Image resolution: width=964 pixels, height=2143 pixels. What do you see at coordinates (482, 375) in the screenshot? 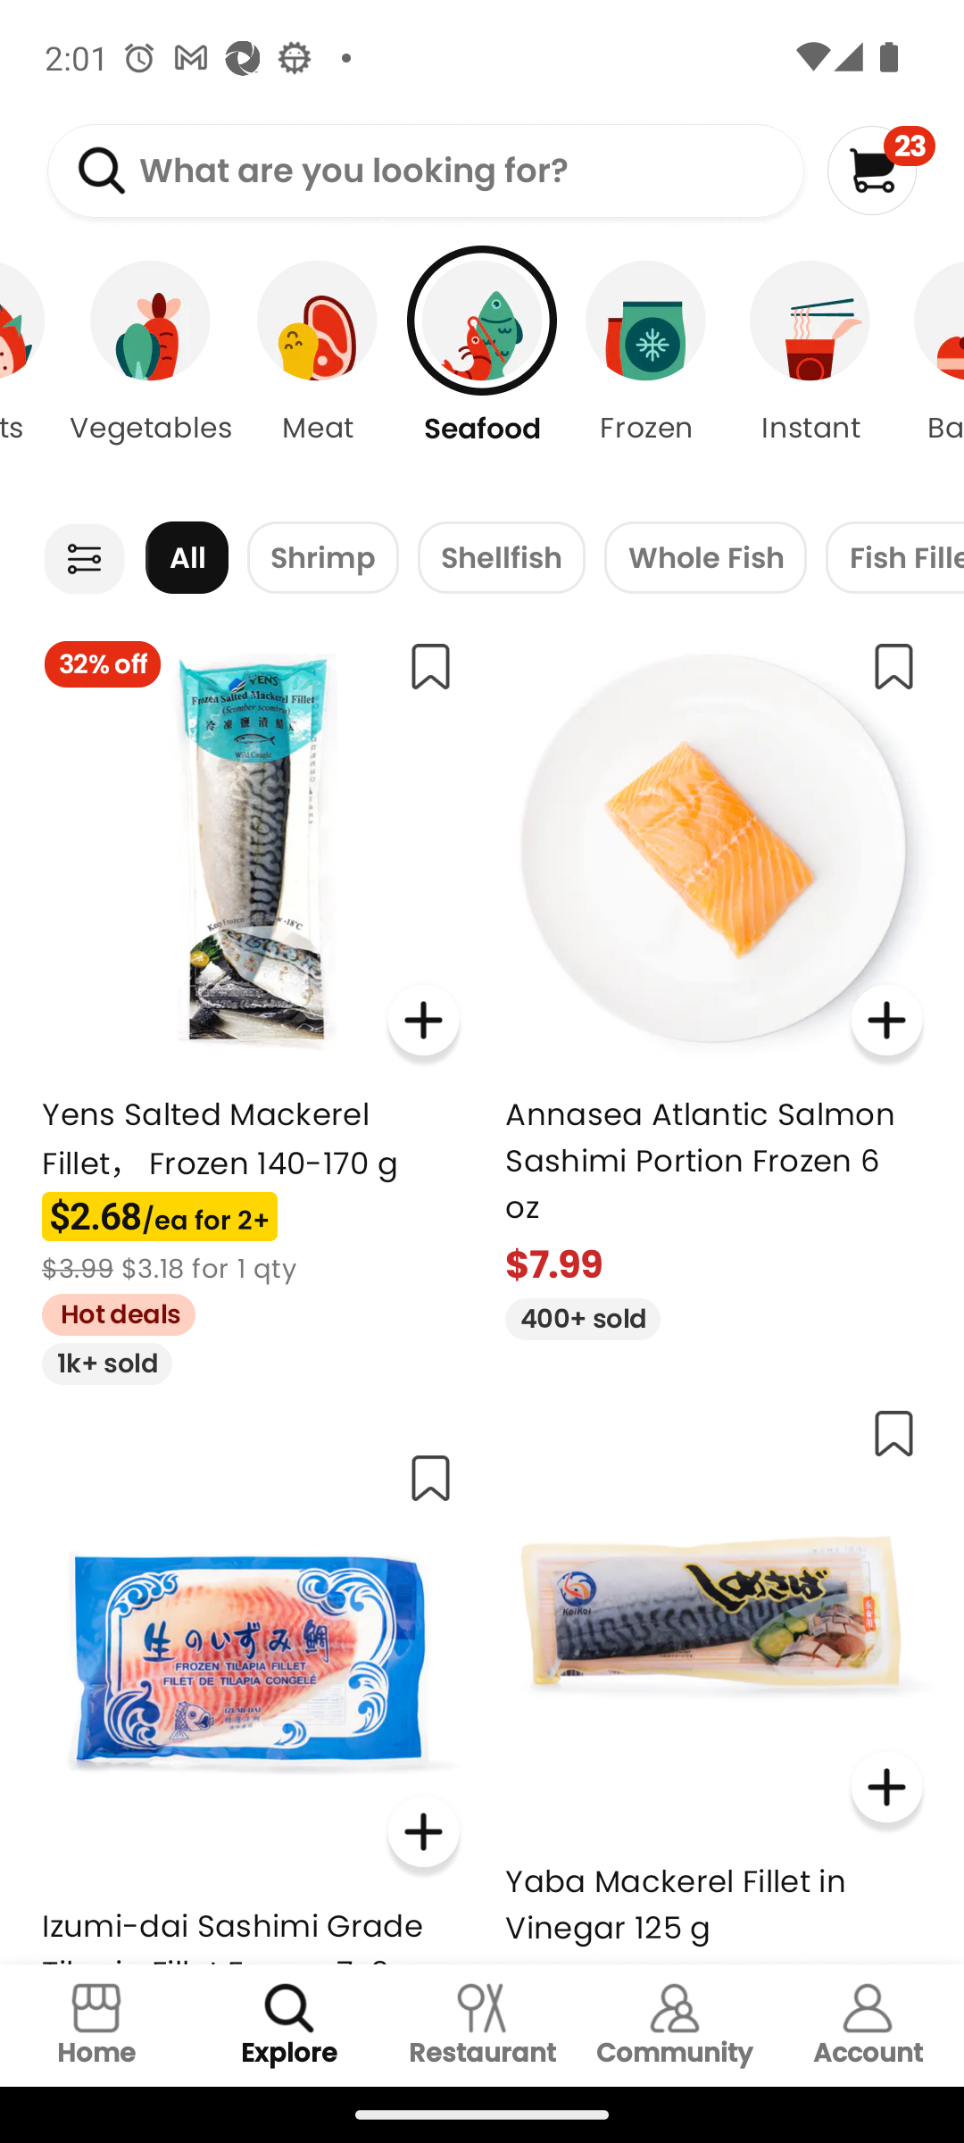
I see `Seafood` at bounding box center [482, 375].